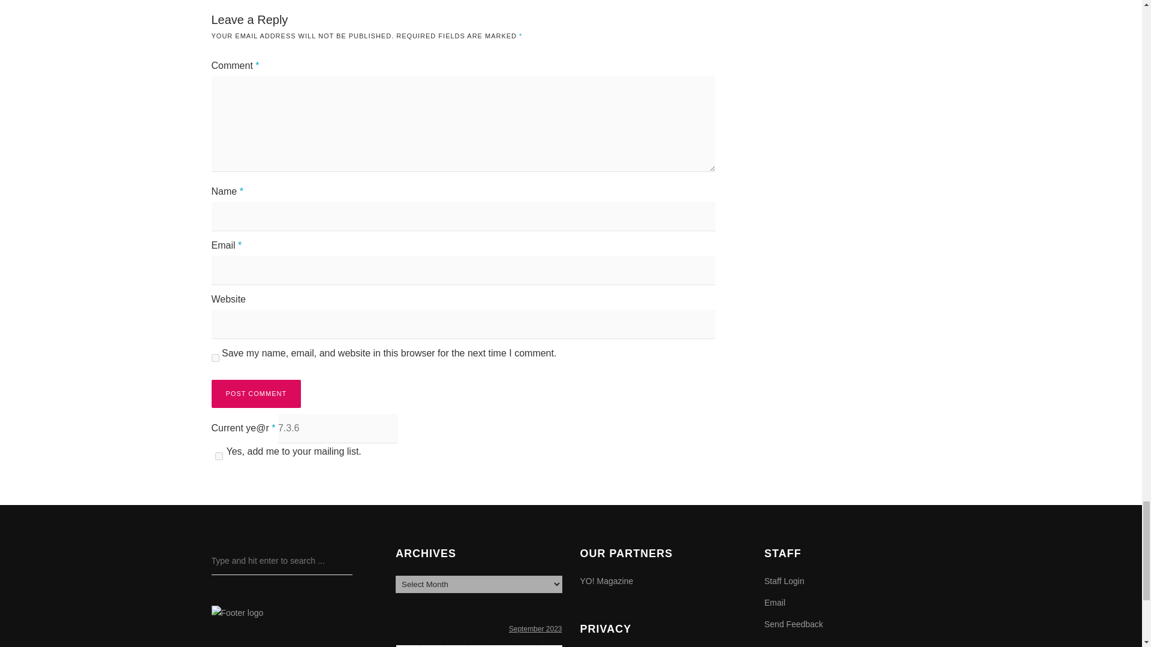 The image size is (1151, 647). I want to click on yes, so click(215, 357).